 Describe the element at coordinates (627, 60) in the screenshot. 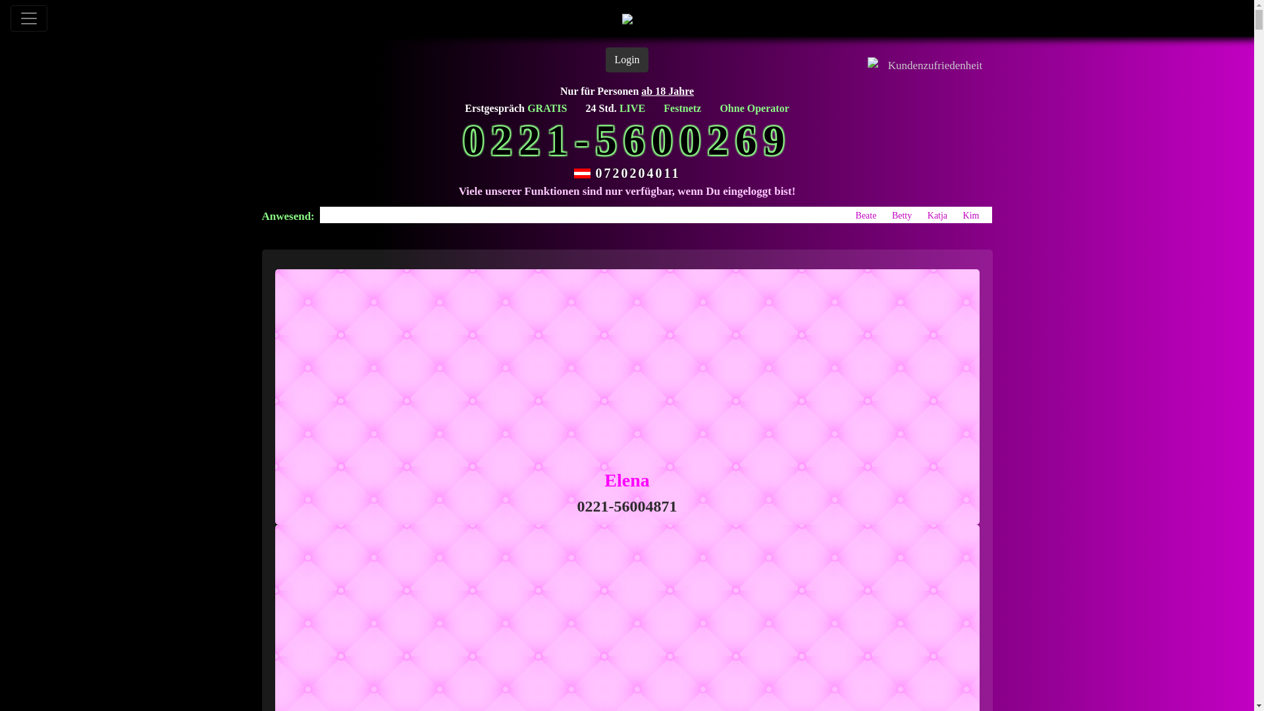

I see `Login` at that location.